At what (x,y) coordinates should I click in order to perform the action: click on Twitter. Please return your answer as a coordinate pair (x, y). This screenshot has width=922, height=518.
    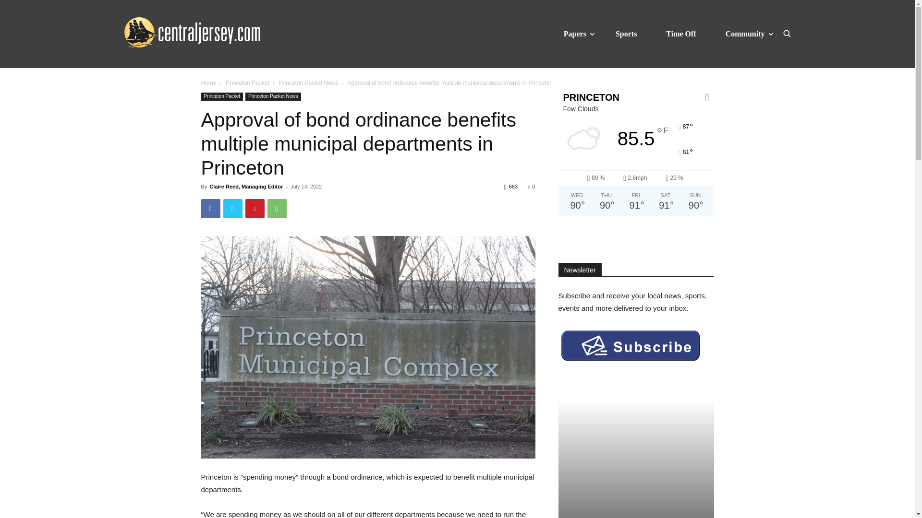
    Looking at the image, I should click on (232, 208).